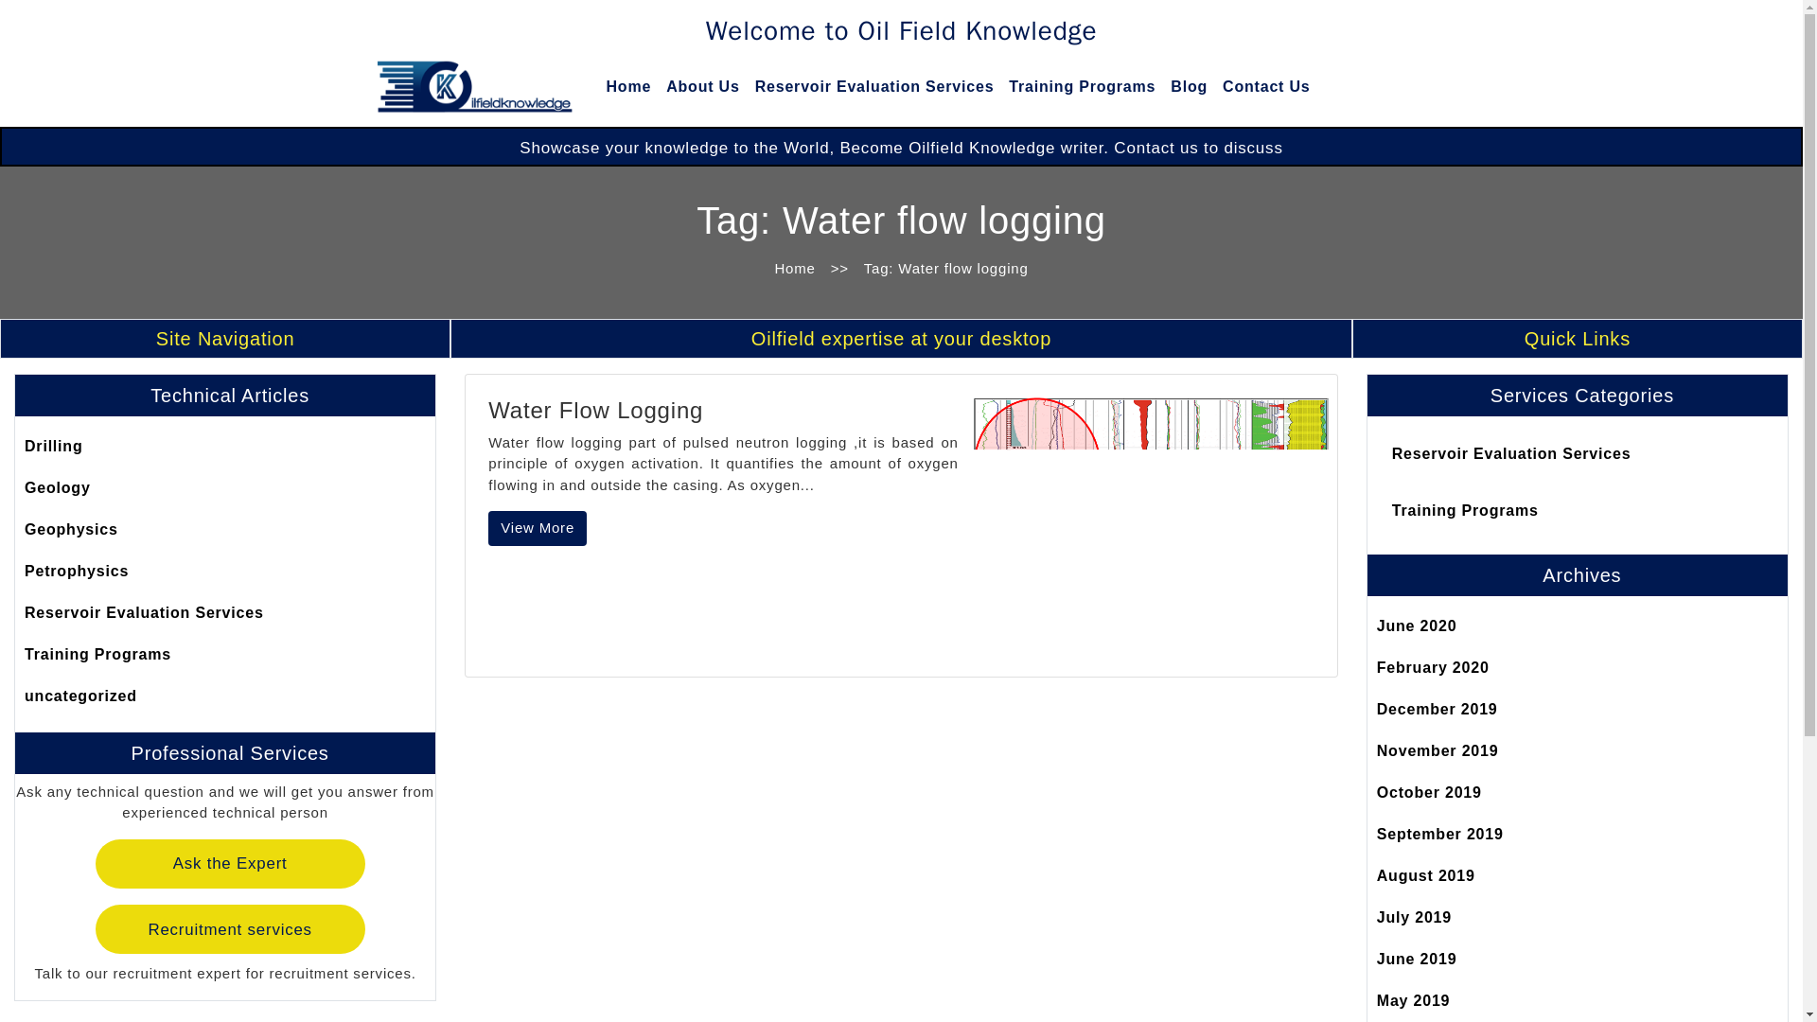  Describe the element at coordinates (1578, 626) in the screenshot. I see `June 2020` at that location.